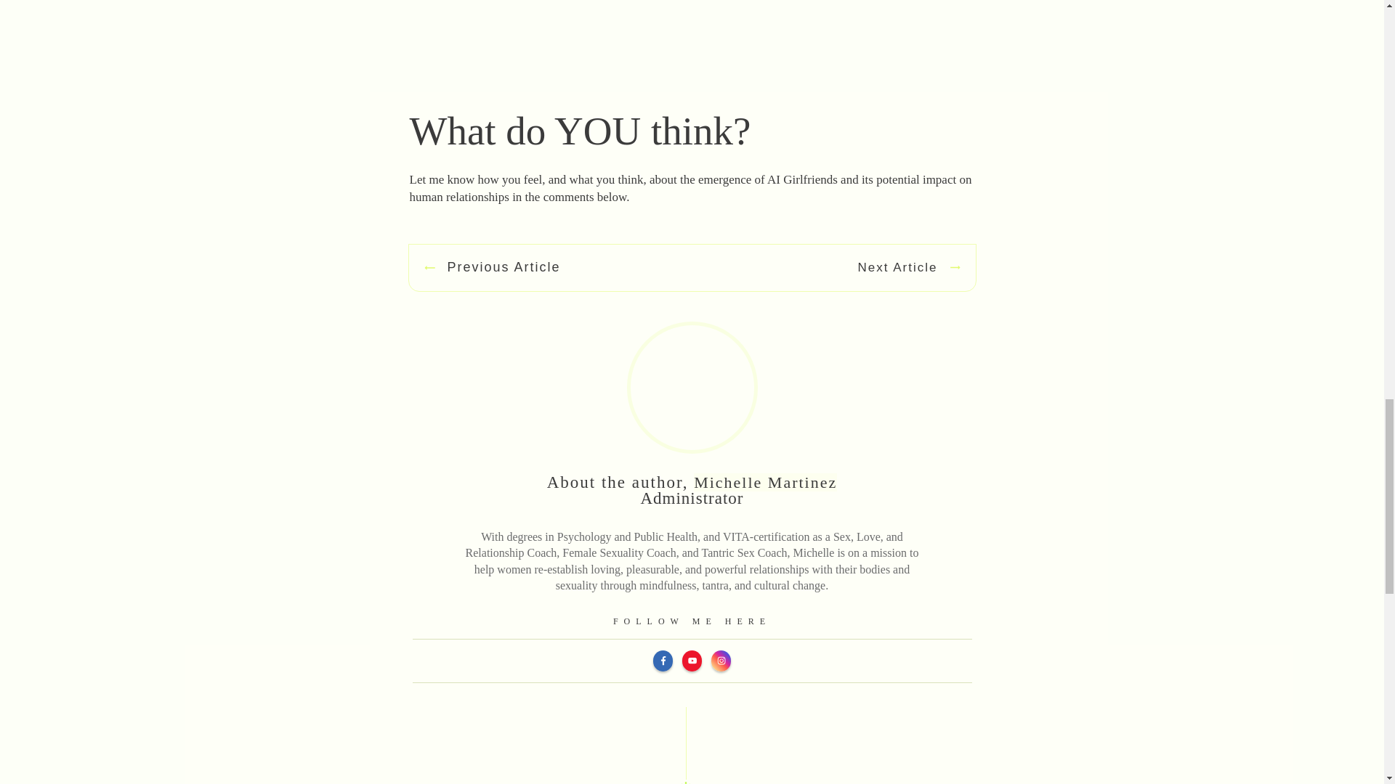  Describe the element at coordinates (692, 46) in the screenshot. I see `Responsive Video` at that location.